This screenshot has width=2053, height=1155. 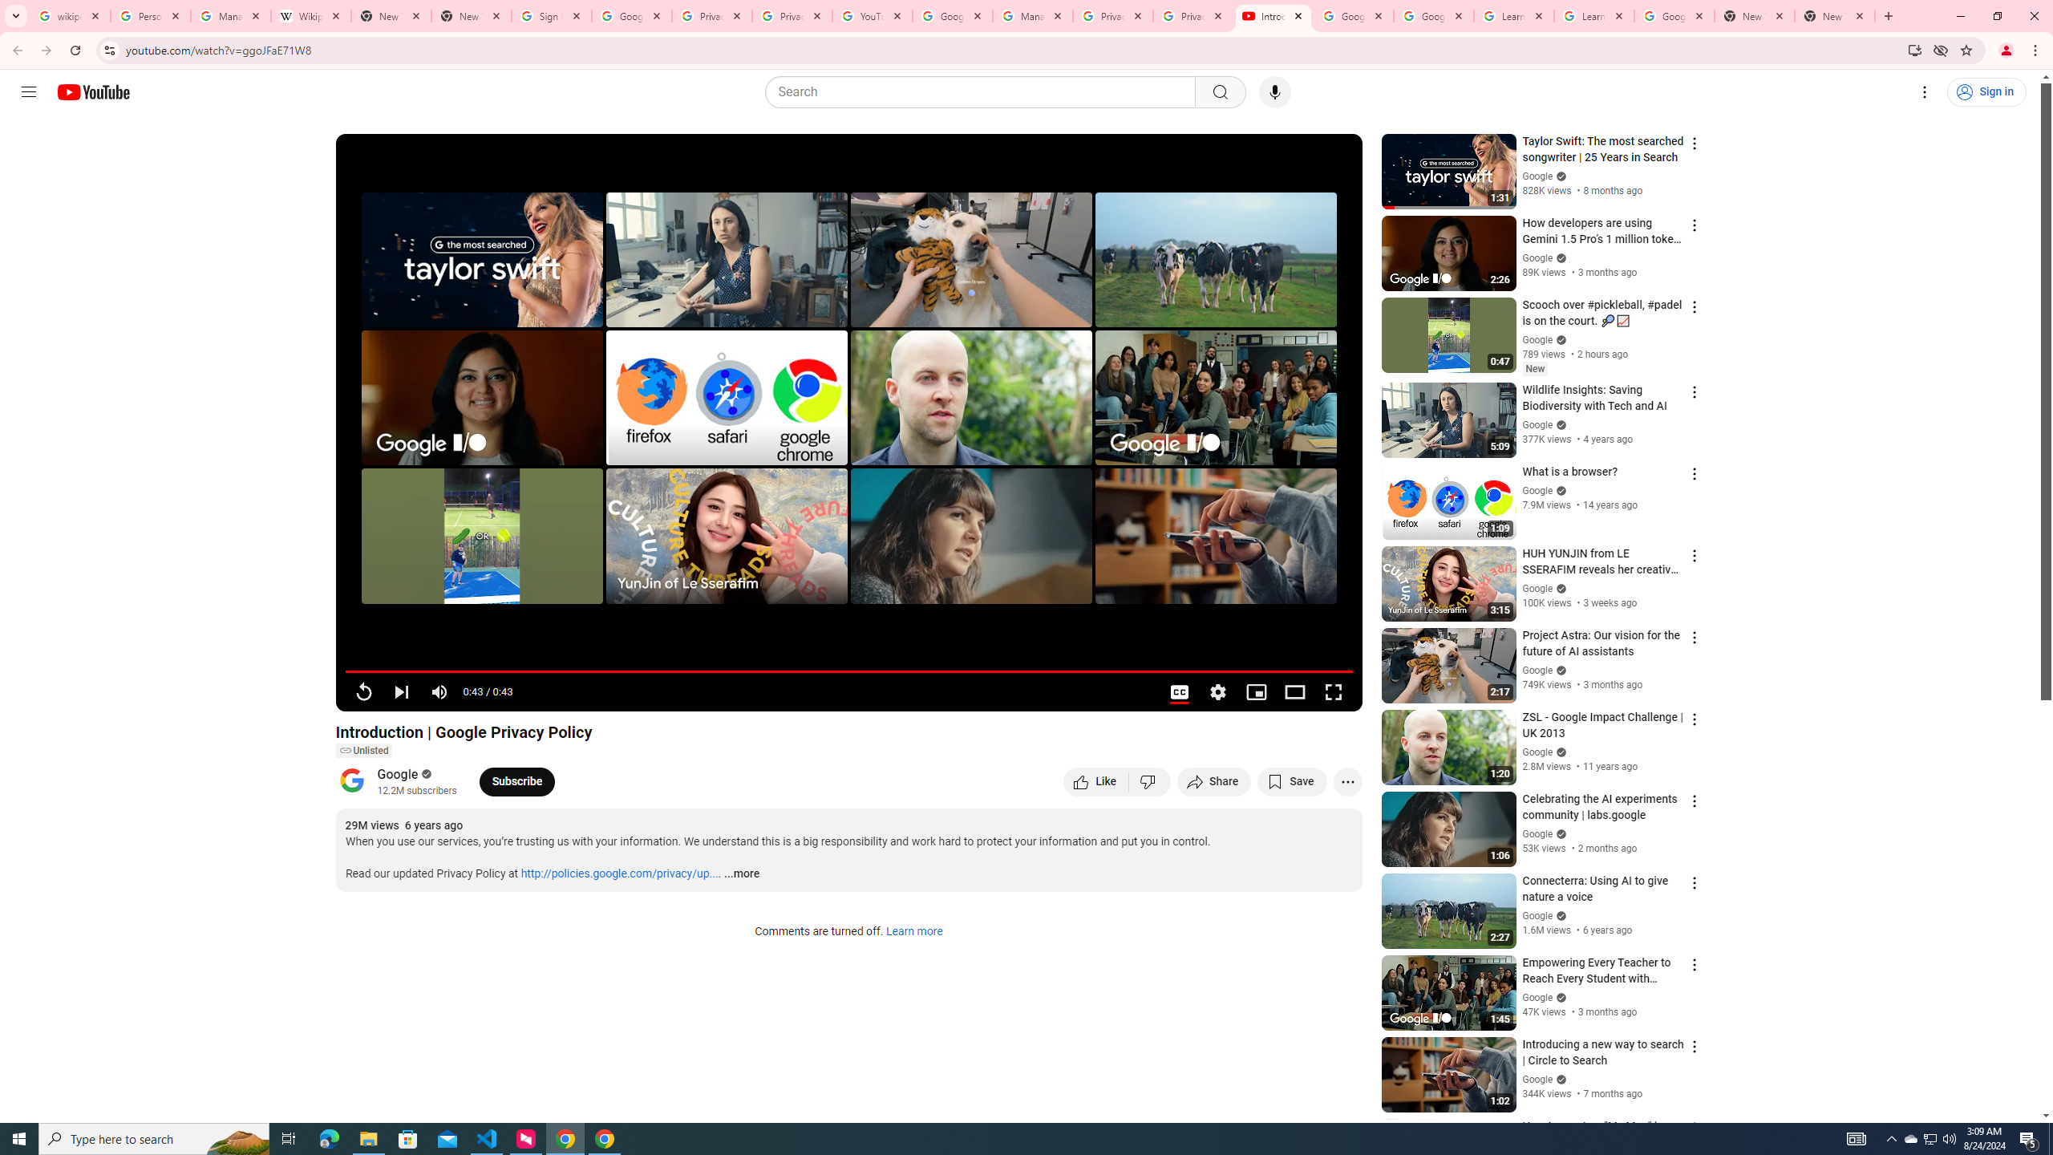 What do you see at coordinates (1096, 781) in the screenshot?
I see `Like` at bounding box center [1096, 781].